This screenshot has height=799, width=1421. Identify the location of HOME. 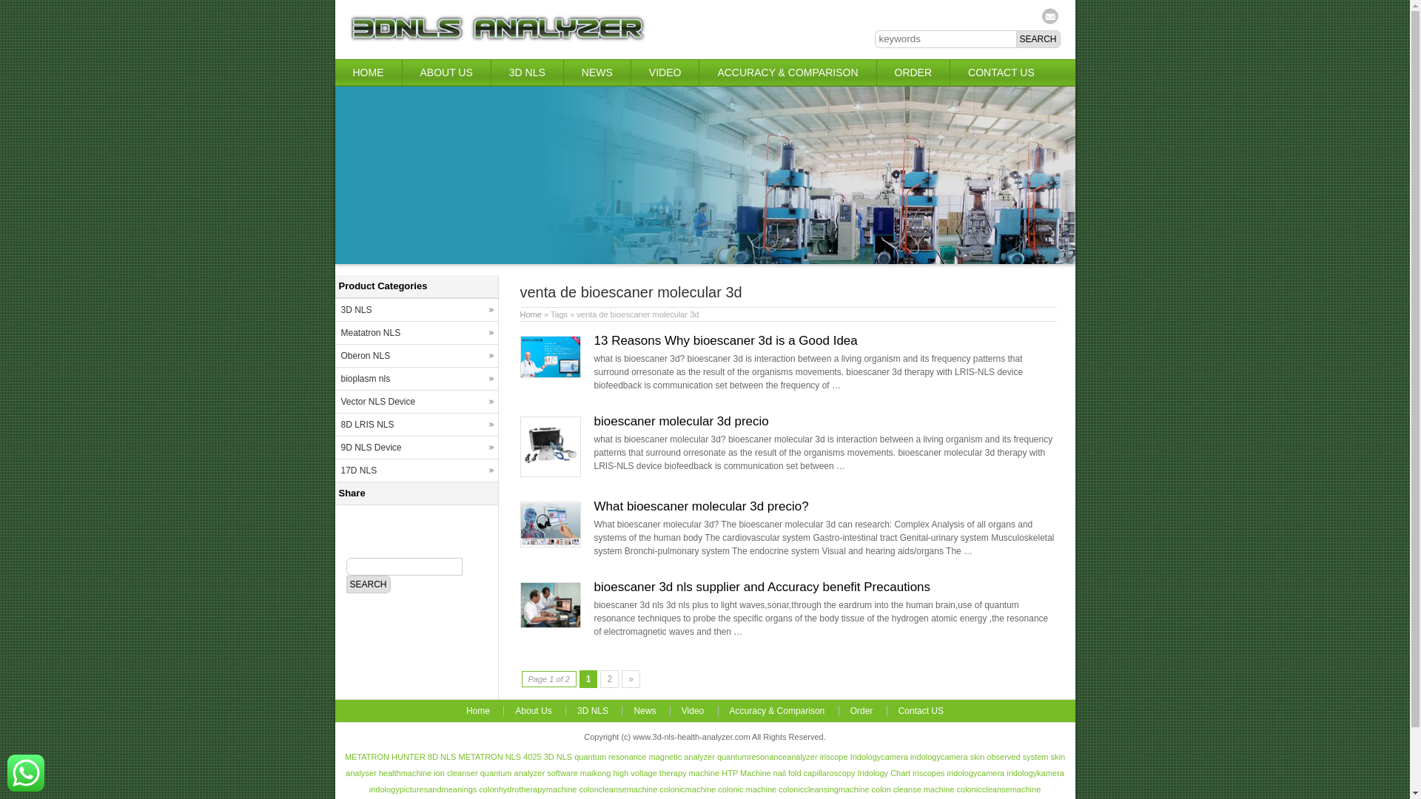
(368, 73).